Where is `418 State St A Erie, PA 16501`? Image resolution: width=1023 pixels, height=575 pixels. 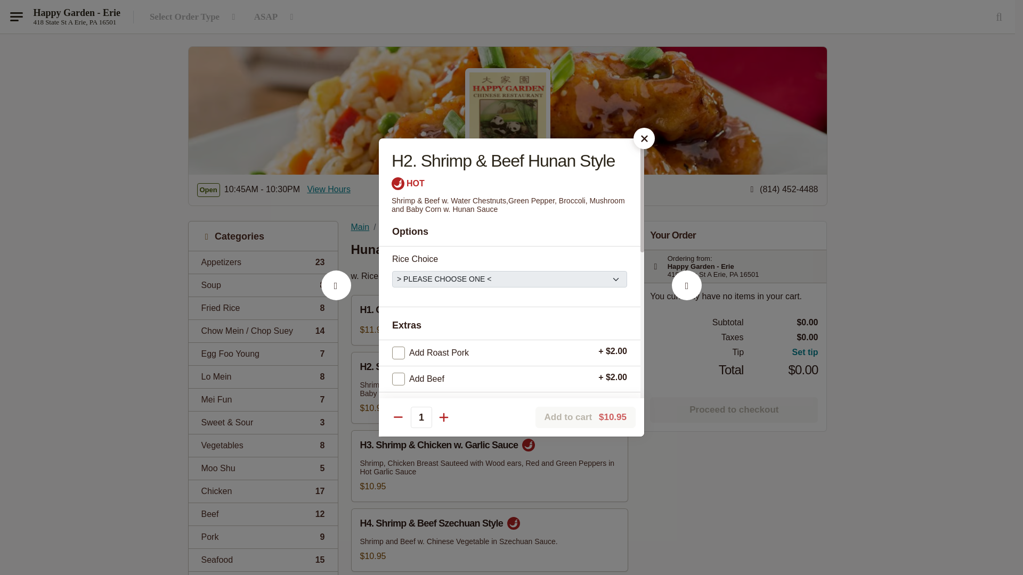
418 State St A Erie, PA 16501 is located at coordinates (336, 297).